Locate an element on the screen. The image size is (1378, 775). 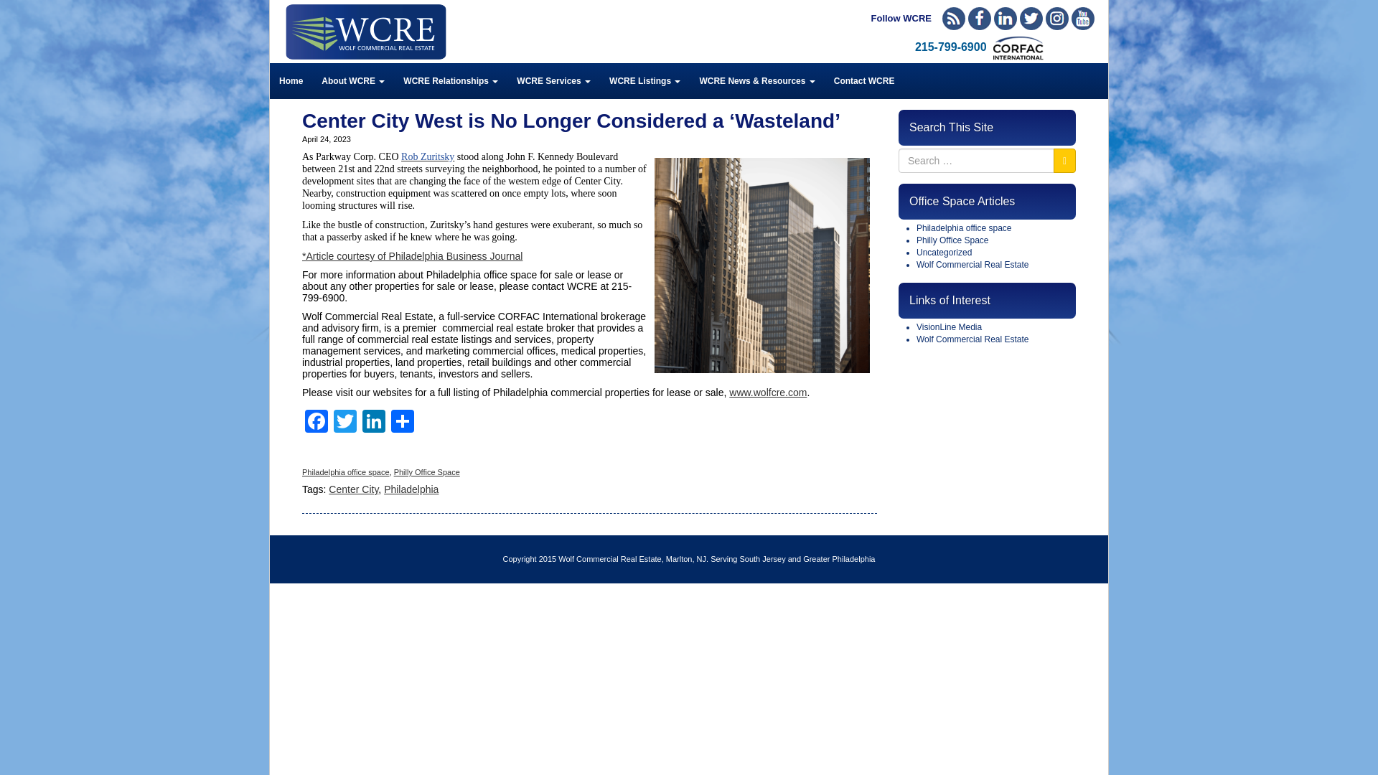
LinkedIn is located at coordinates (1005, 19).